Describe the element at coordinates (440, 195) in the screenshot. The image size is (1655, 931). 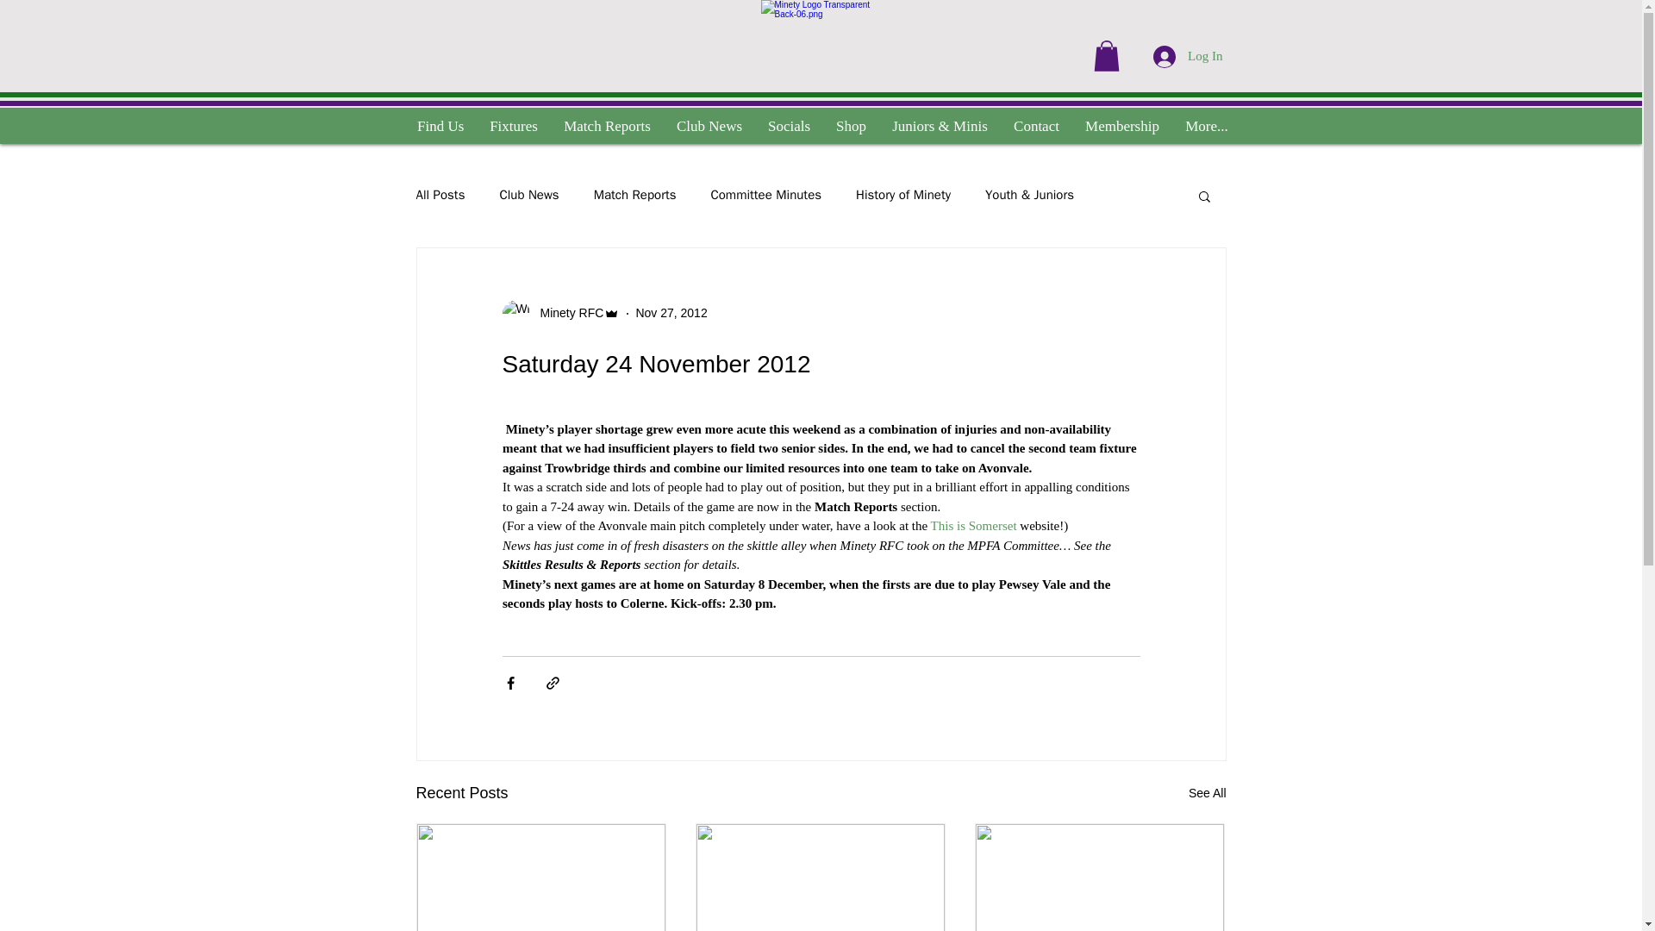
I see `All Posts` at that location.